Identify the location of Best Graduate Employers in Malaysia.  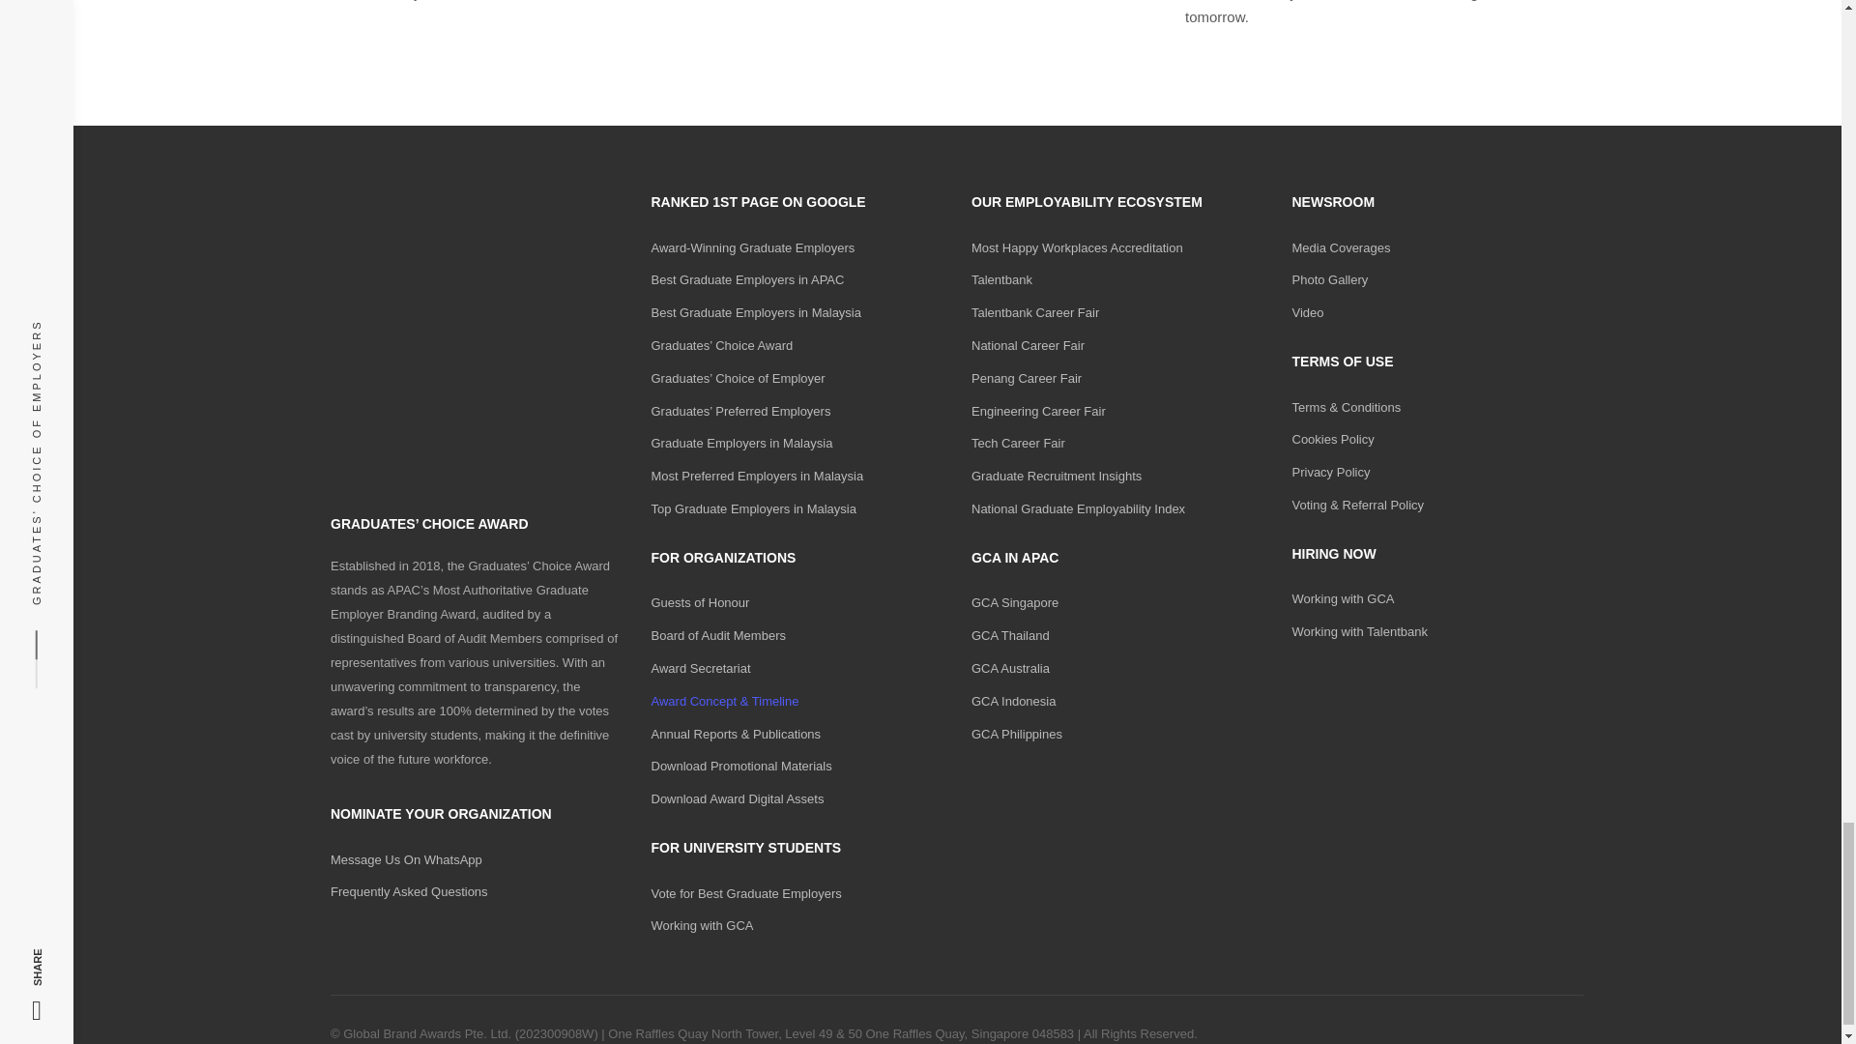
(756, 312).